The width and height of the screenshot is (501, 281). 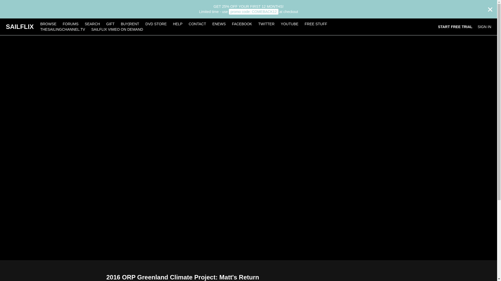 I want to click on YOUTUBE, so click(x=289, y=24).